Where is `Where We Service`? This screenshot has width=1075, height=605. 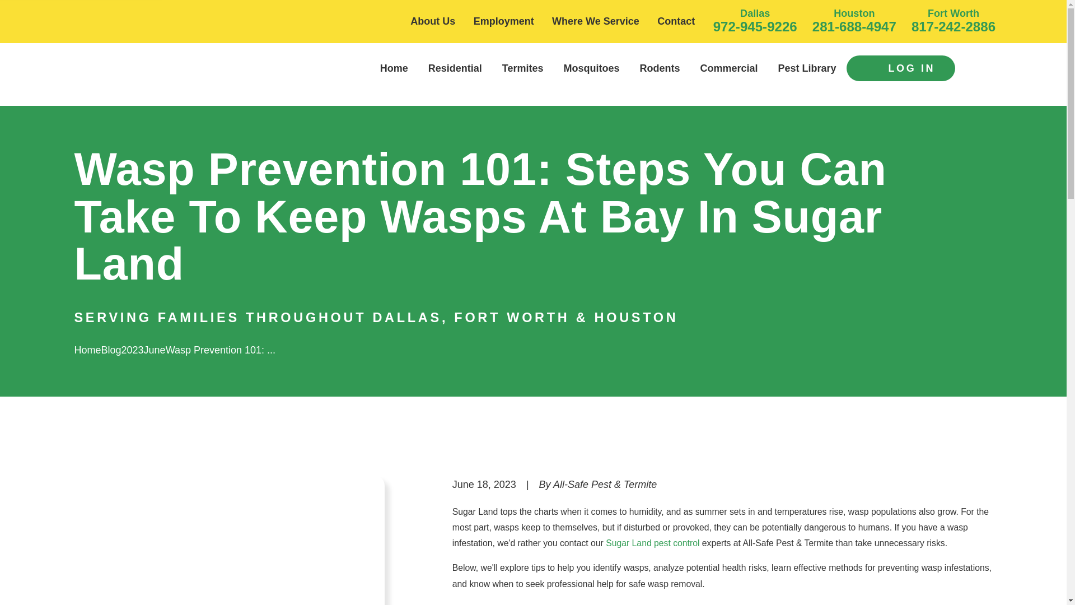
Where We Service is located at coordinates (596, 21).